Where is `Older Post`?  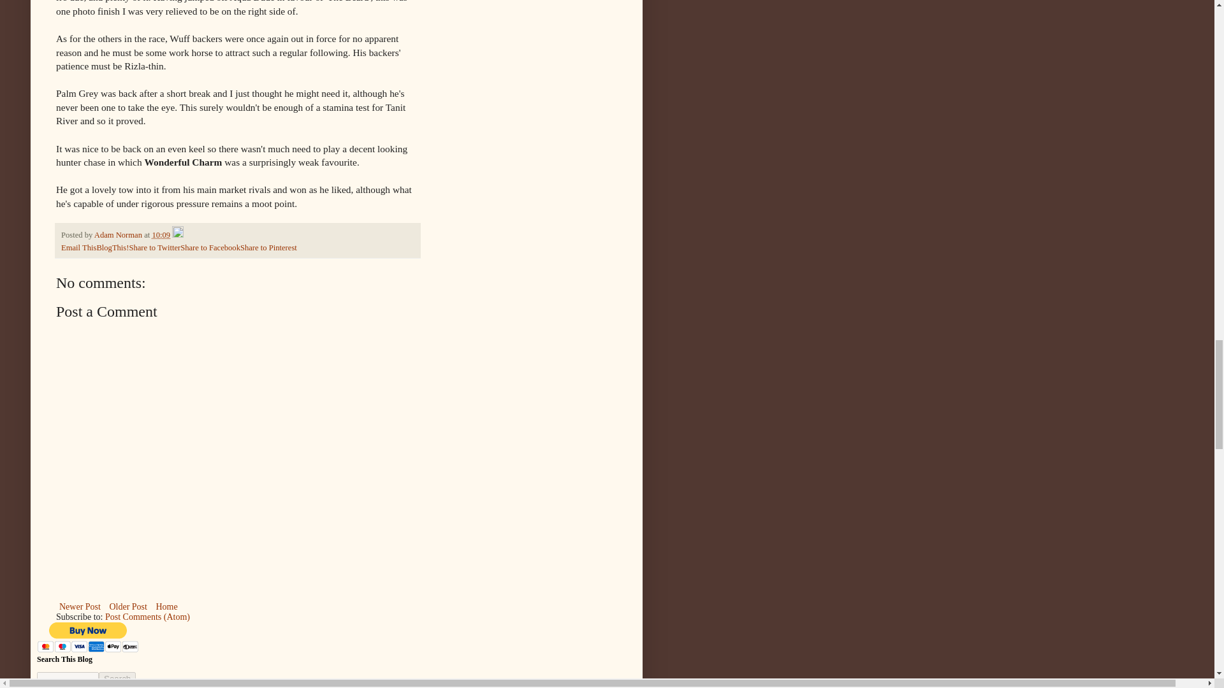 Older Post is located at coordinates (127, 606).